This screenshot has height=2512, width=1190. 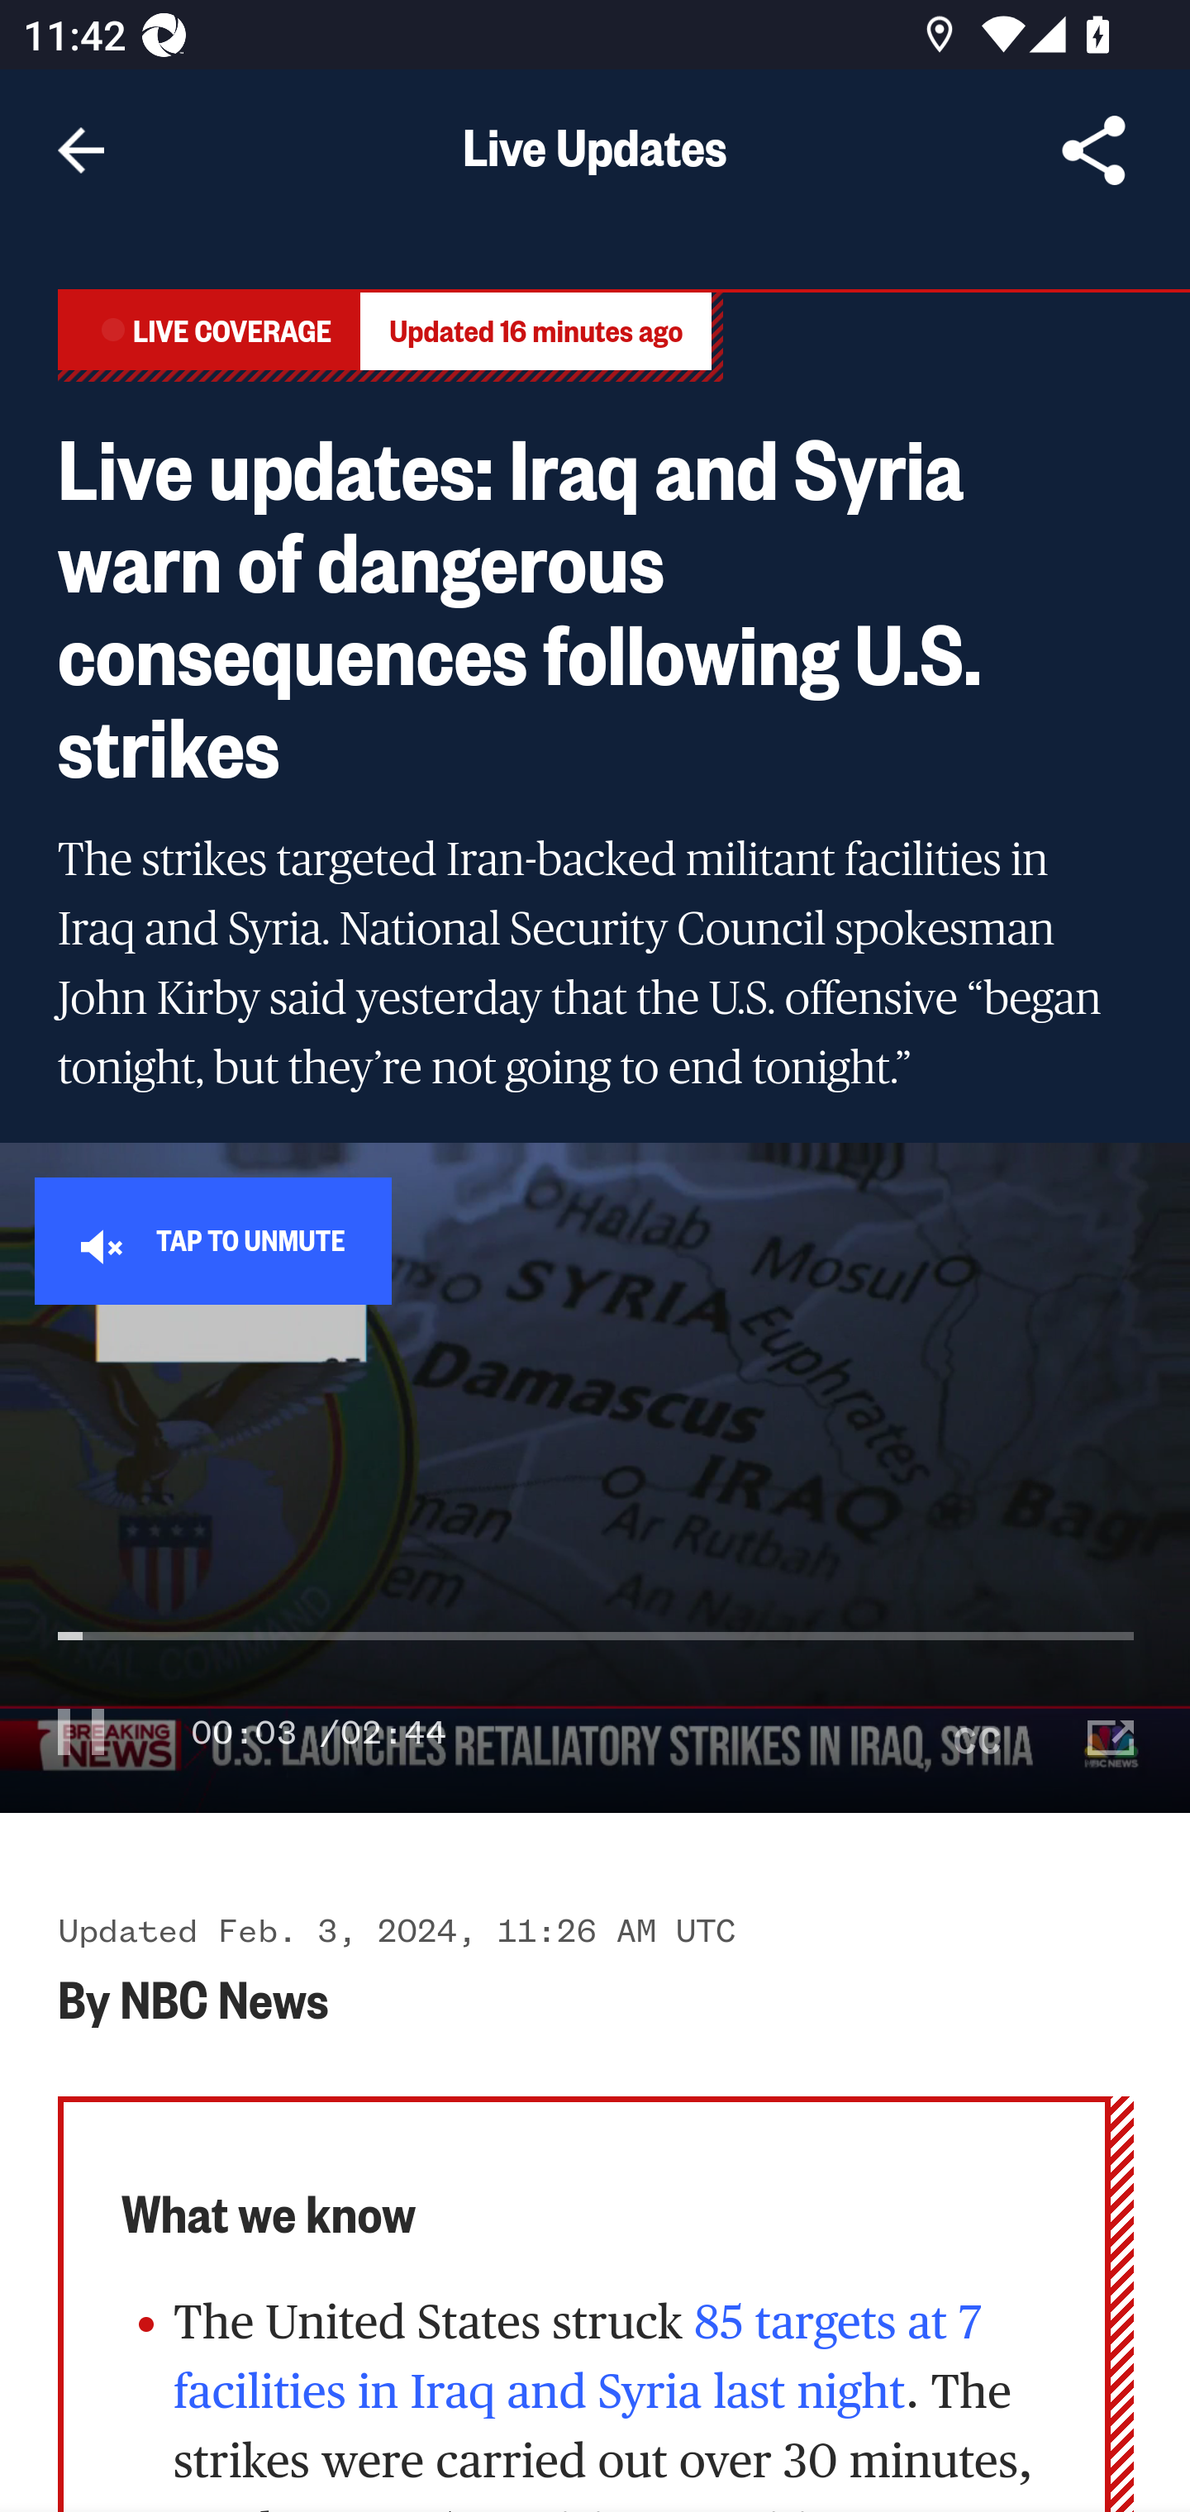 What do you see at coordinates (978, 1730) in the screenshot?
I see `` at bounding box center [978, 1730].